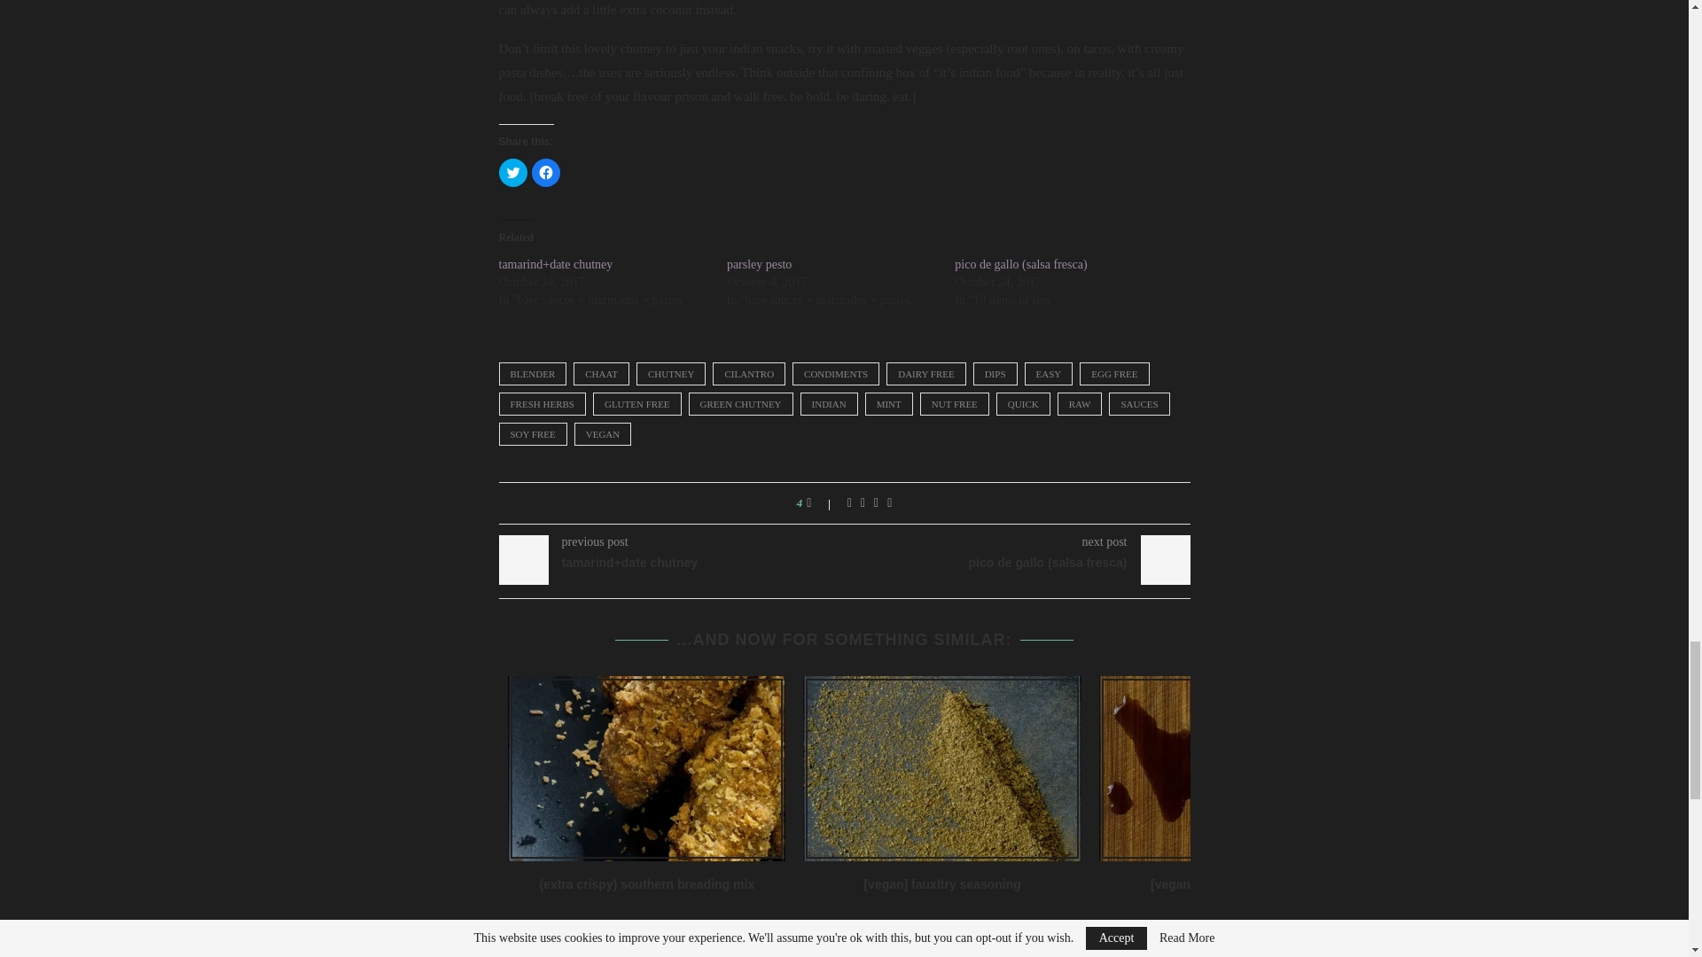  Describe the element at coordinates (542, 403) in the screenshot. I see `FRESH HERBS` at that location.